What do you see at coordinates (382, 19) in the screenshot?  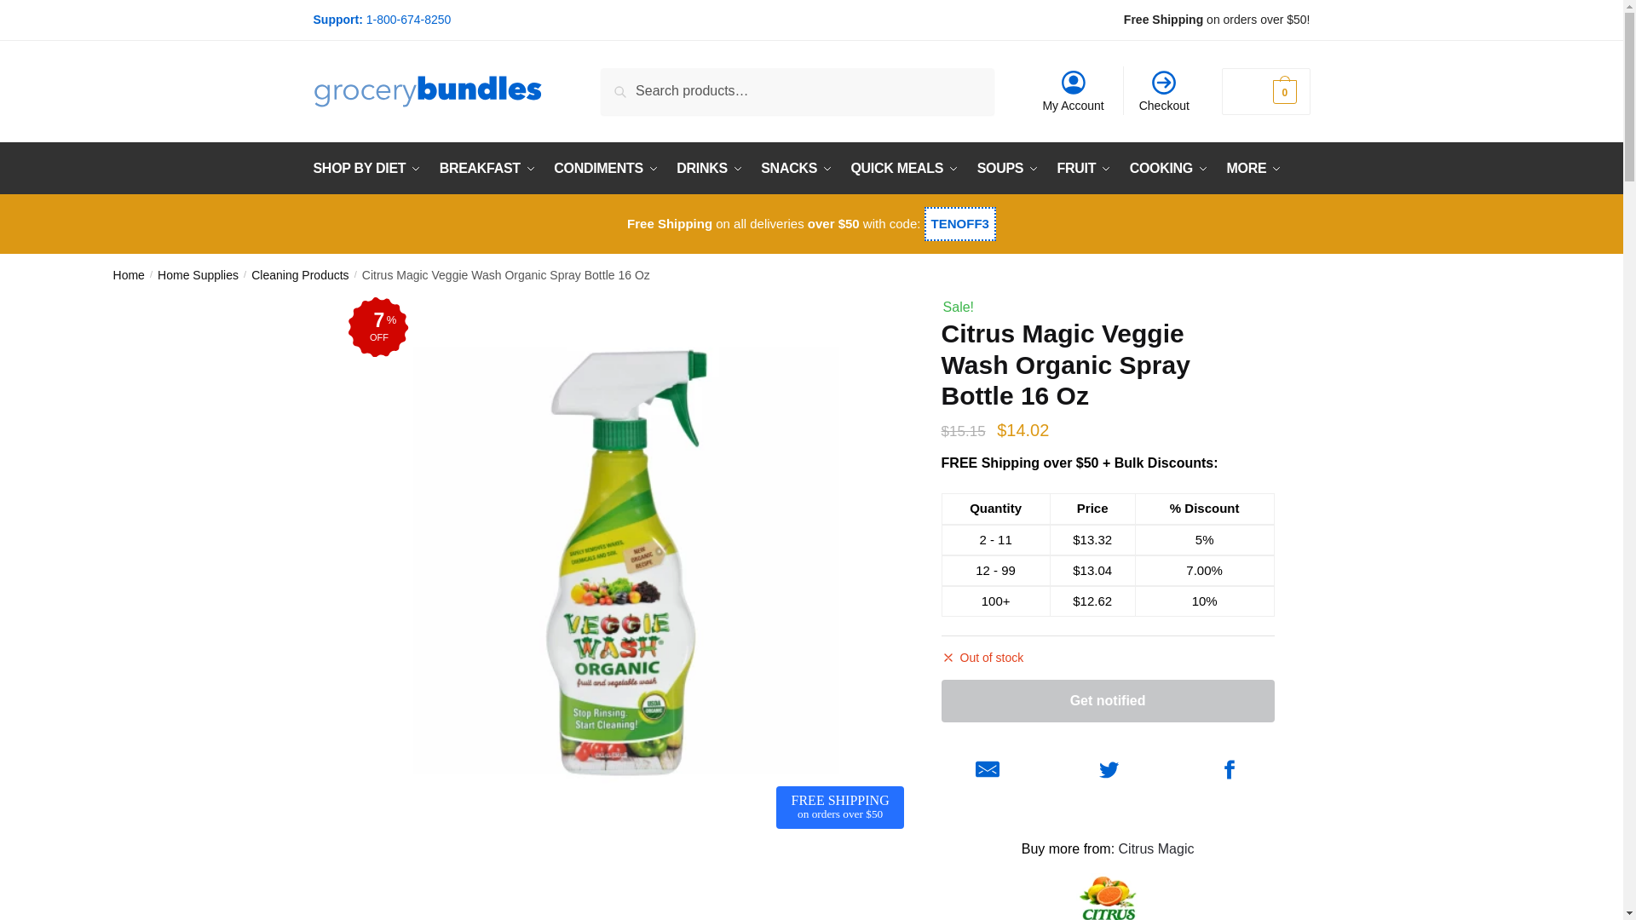 I see `Skip to navigation` at bounding box center [382, 19].